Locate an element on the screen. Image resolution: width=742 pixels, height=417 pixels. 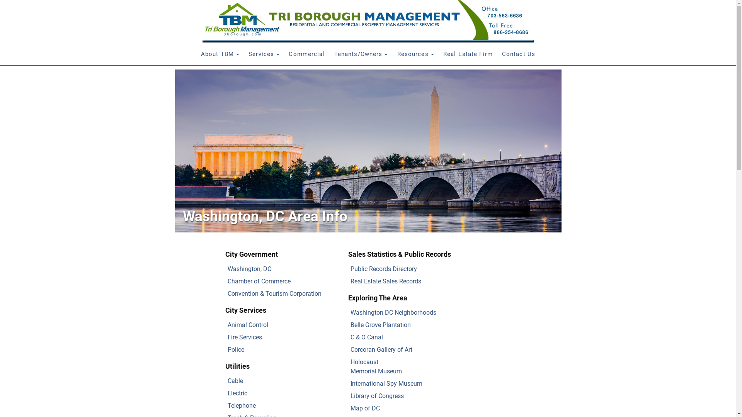
Telephone is located at coordinates (241, 405).